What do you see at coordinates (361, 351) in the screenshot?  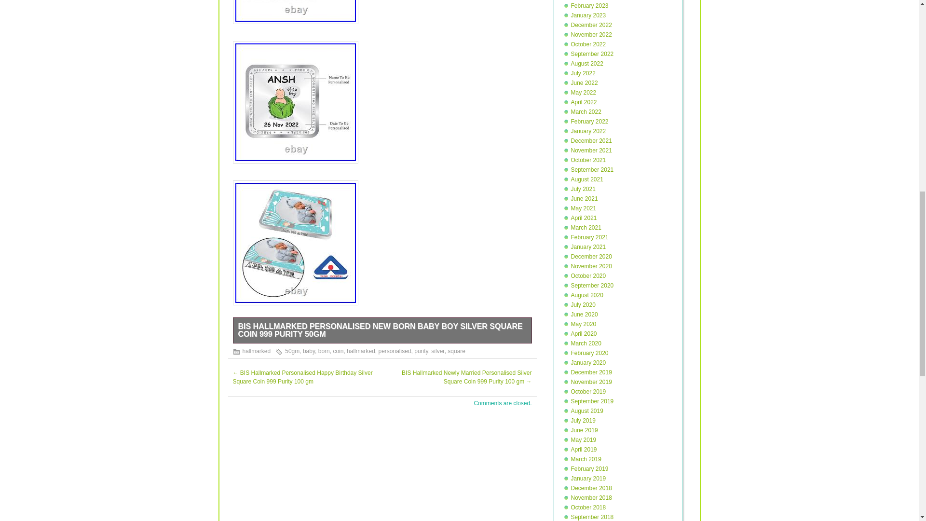 I see `hallmarked` at bounding box center [361, 351].